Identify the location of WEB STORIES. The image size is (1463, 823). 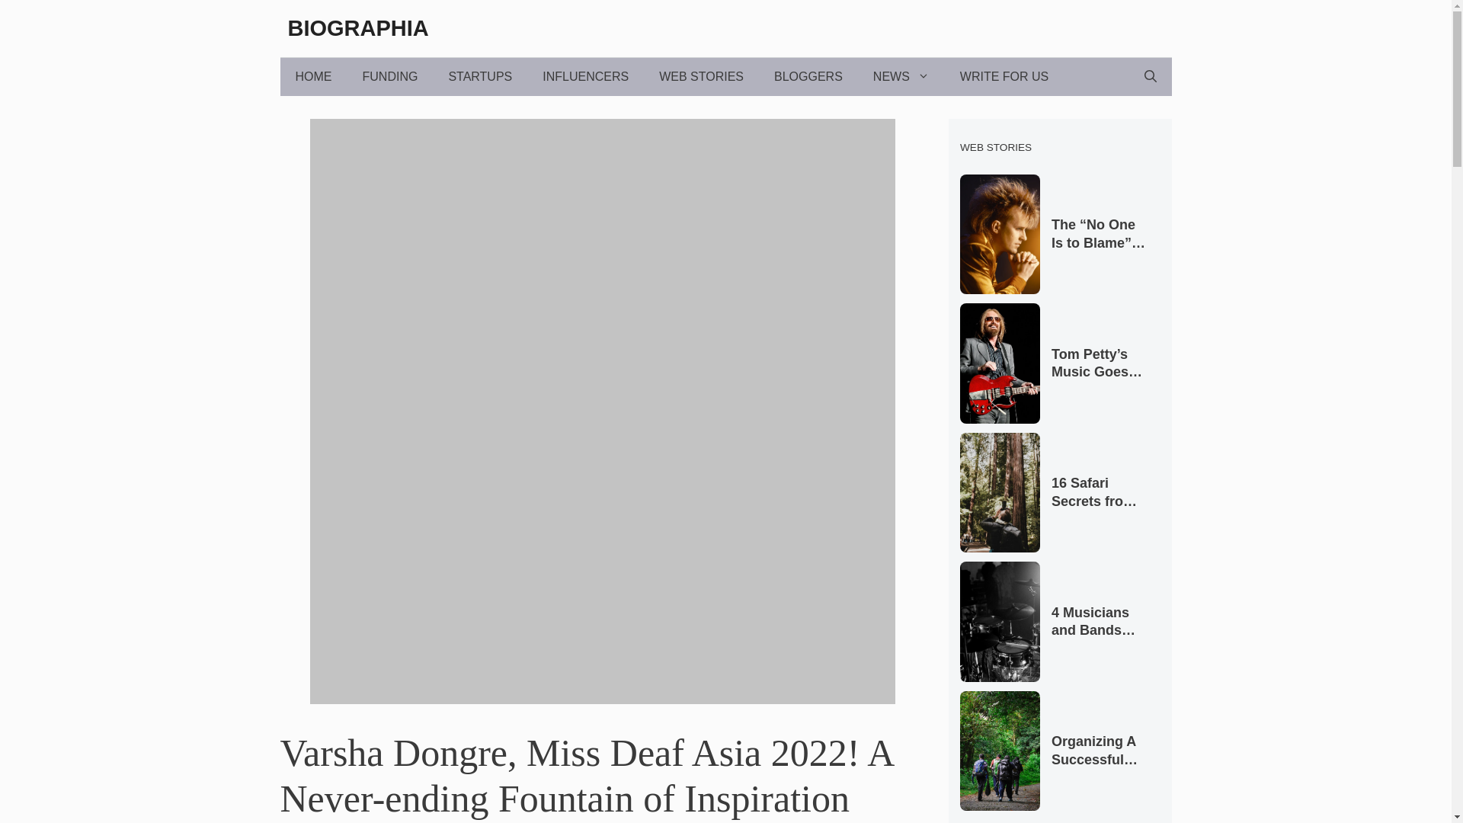
(701, 76).